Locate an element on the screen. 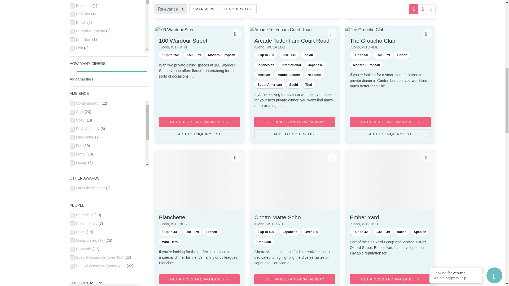 This screenshot has width=509, height=286. Indian is located at coordinates (308, 55).